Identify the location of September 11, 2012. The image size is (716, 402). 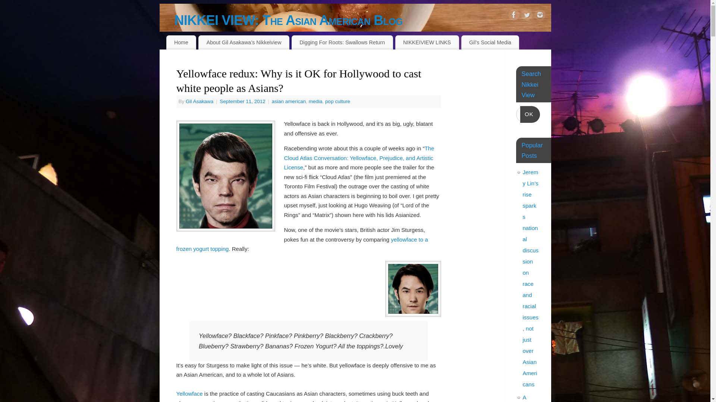
(243, 101).